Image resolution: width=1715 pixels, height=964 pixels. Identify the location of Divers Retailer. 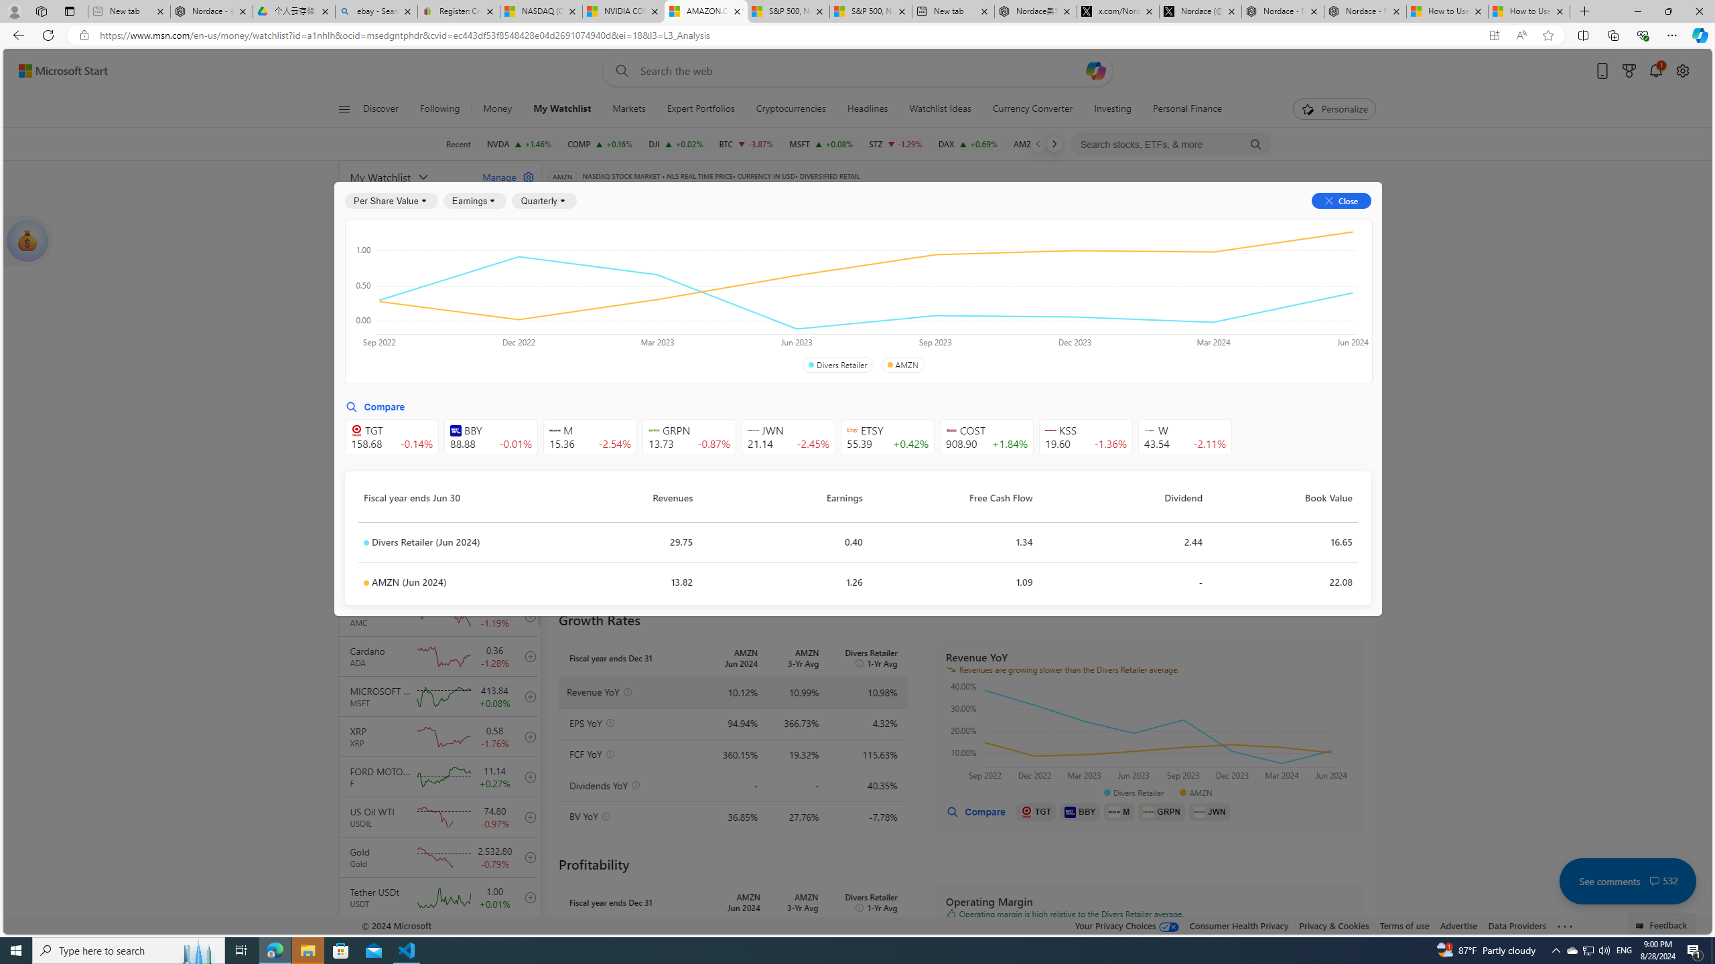
(837, 365).